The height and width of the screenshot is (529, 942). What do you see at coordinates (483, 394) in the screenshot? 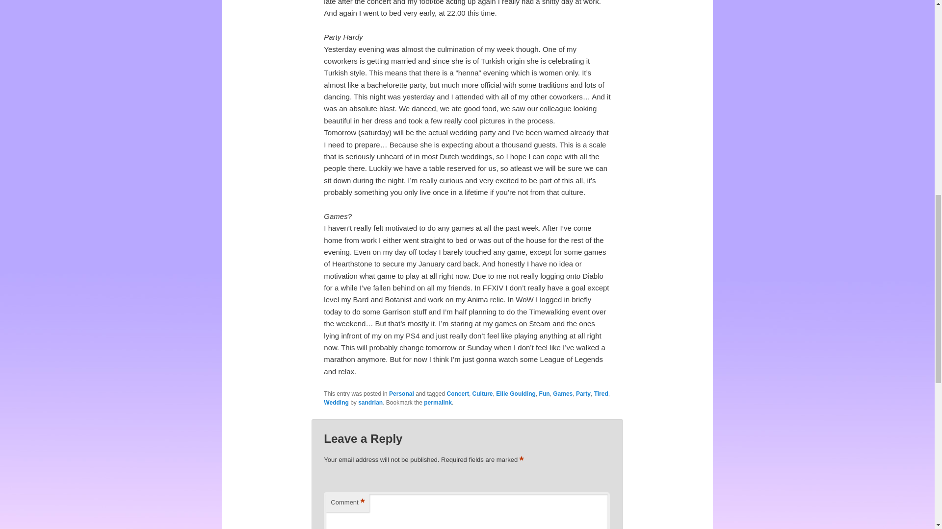
I see `Culture` at bounding box center [483, 394].